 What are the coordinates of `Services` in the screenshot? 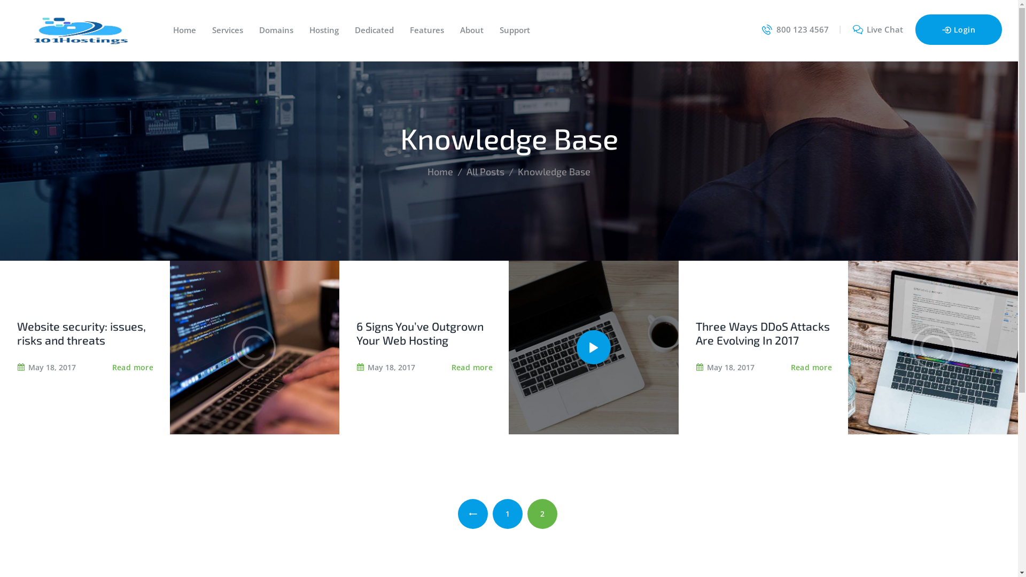 It's located at (228, 30).